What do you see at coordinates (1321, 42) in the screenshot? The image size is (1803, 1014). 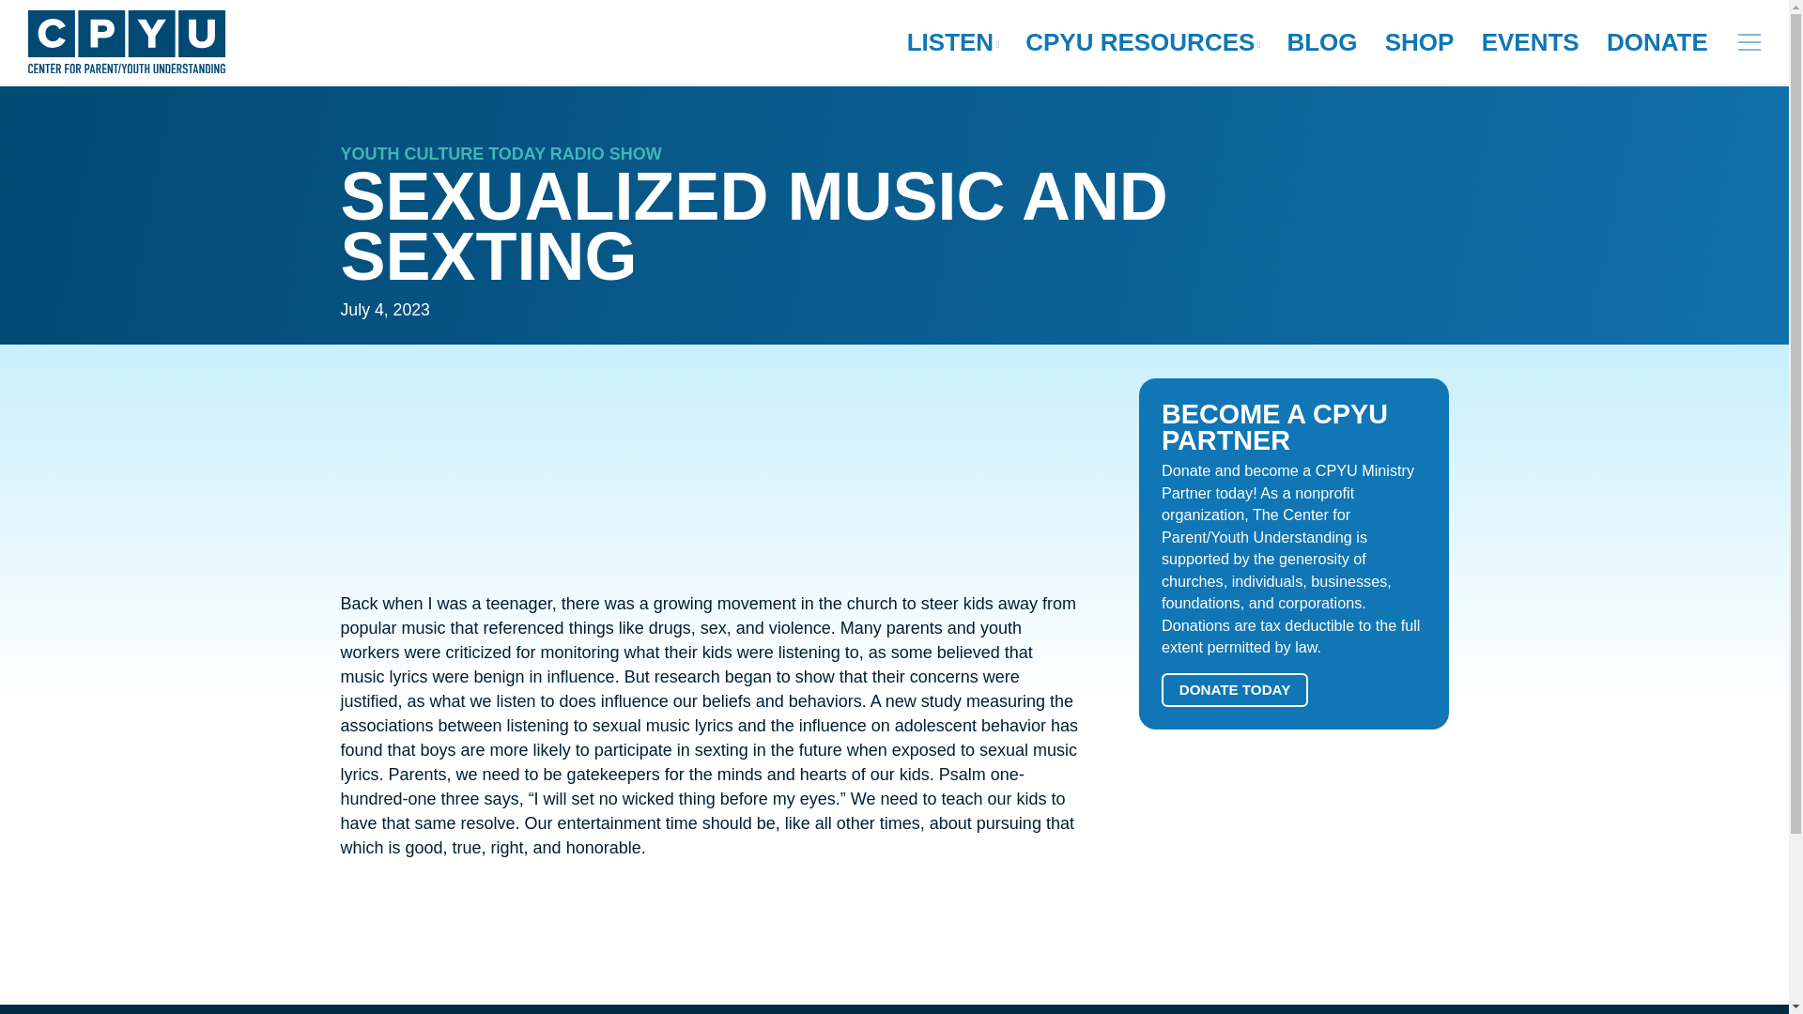 I see `BLOG` at bounding box center [1321, 42].